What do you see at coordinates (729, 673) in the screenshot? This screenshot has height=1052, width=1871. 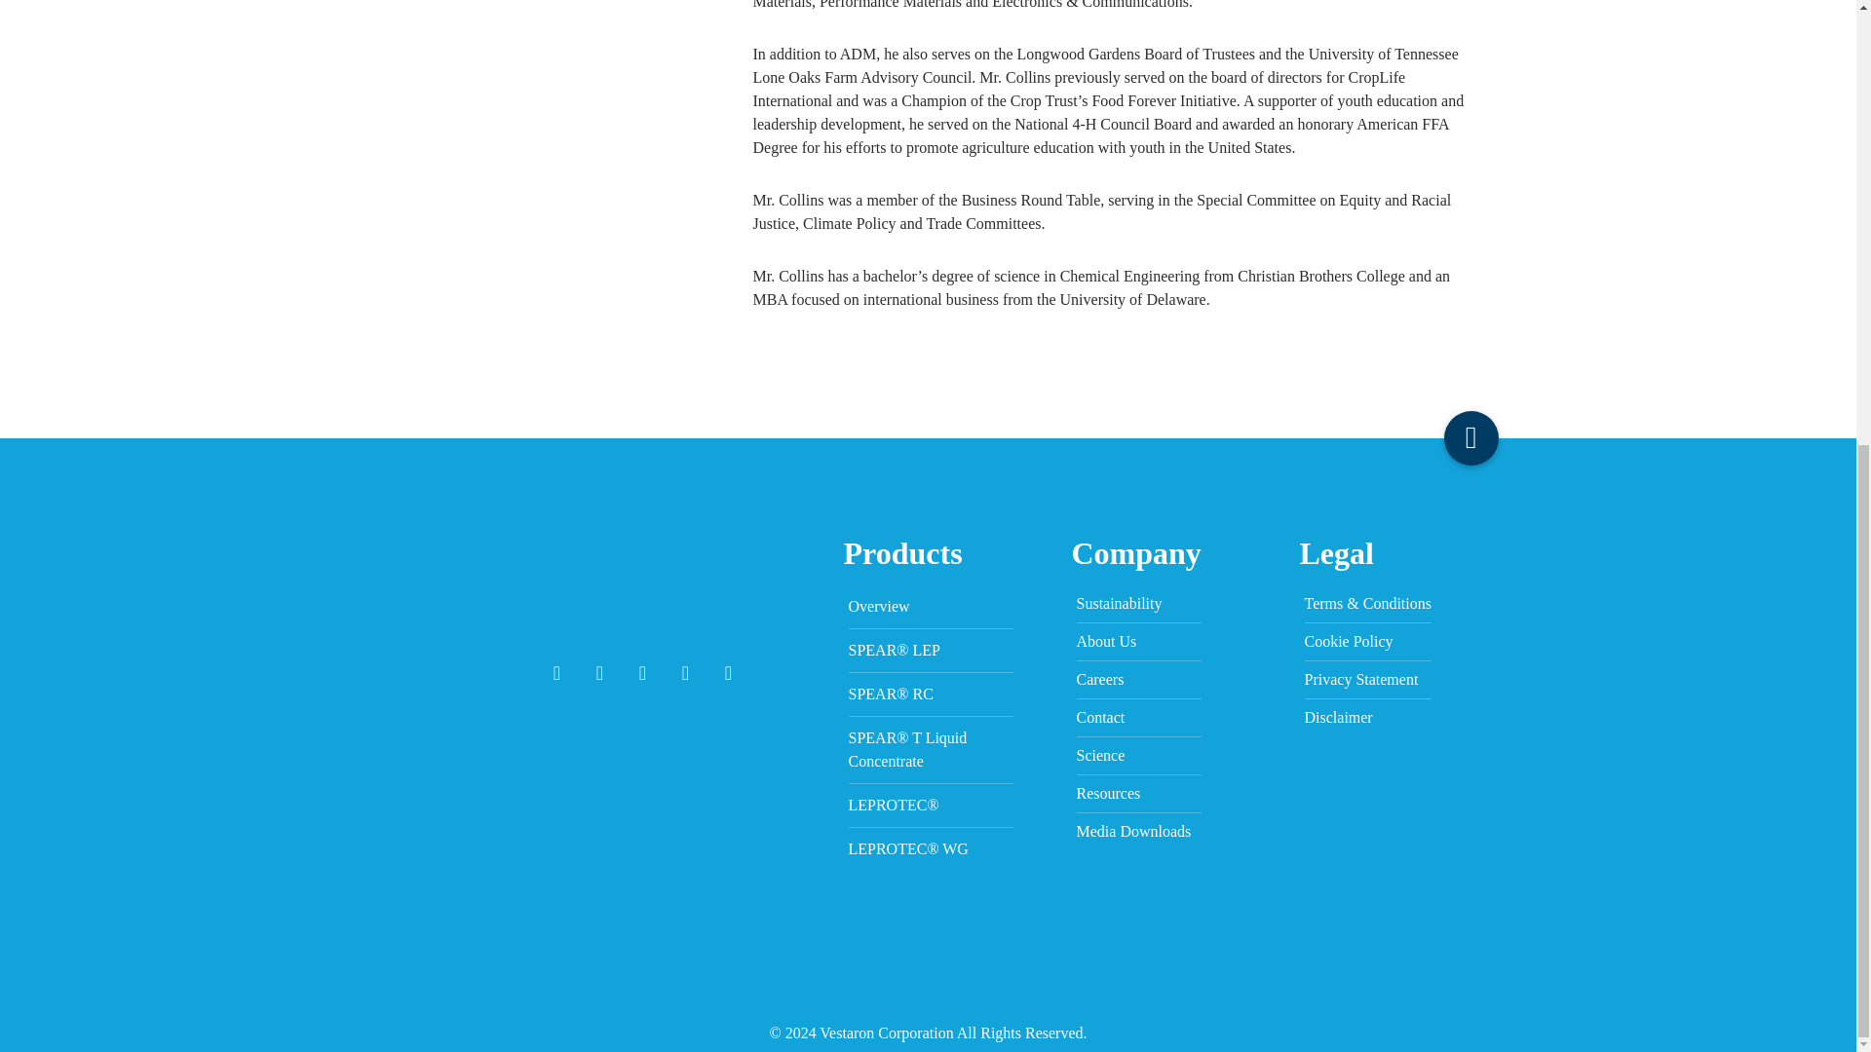 I see `instagram` at bounding box center [729, 673].